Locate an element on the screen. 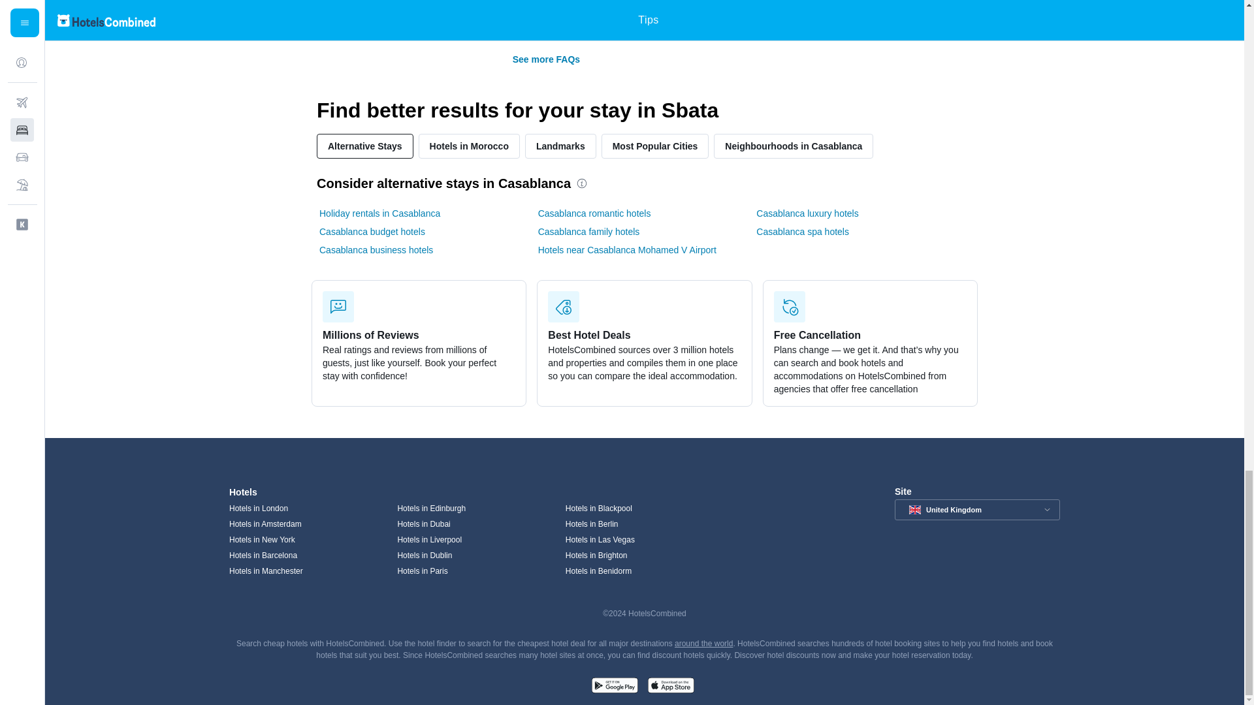 This screenshot has height=705, width=1254. Casablanca business hotels is located at coordinates (376, 249).